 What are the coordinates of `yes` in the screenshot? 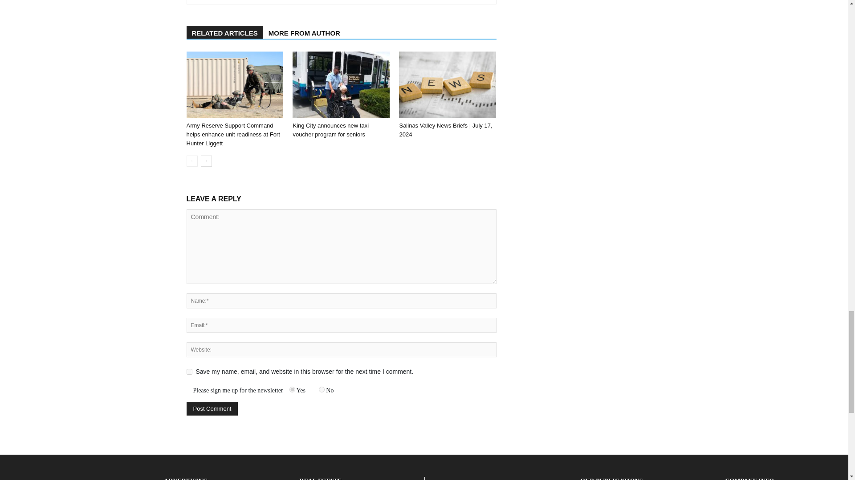 It's located at (189, 372).